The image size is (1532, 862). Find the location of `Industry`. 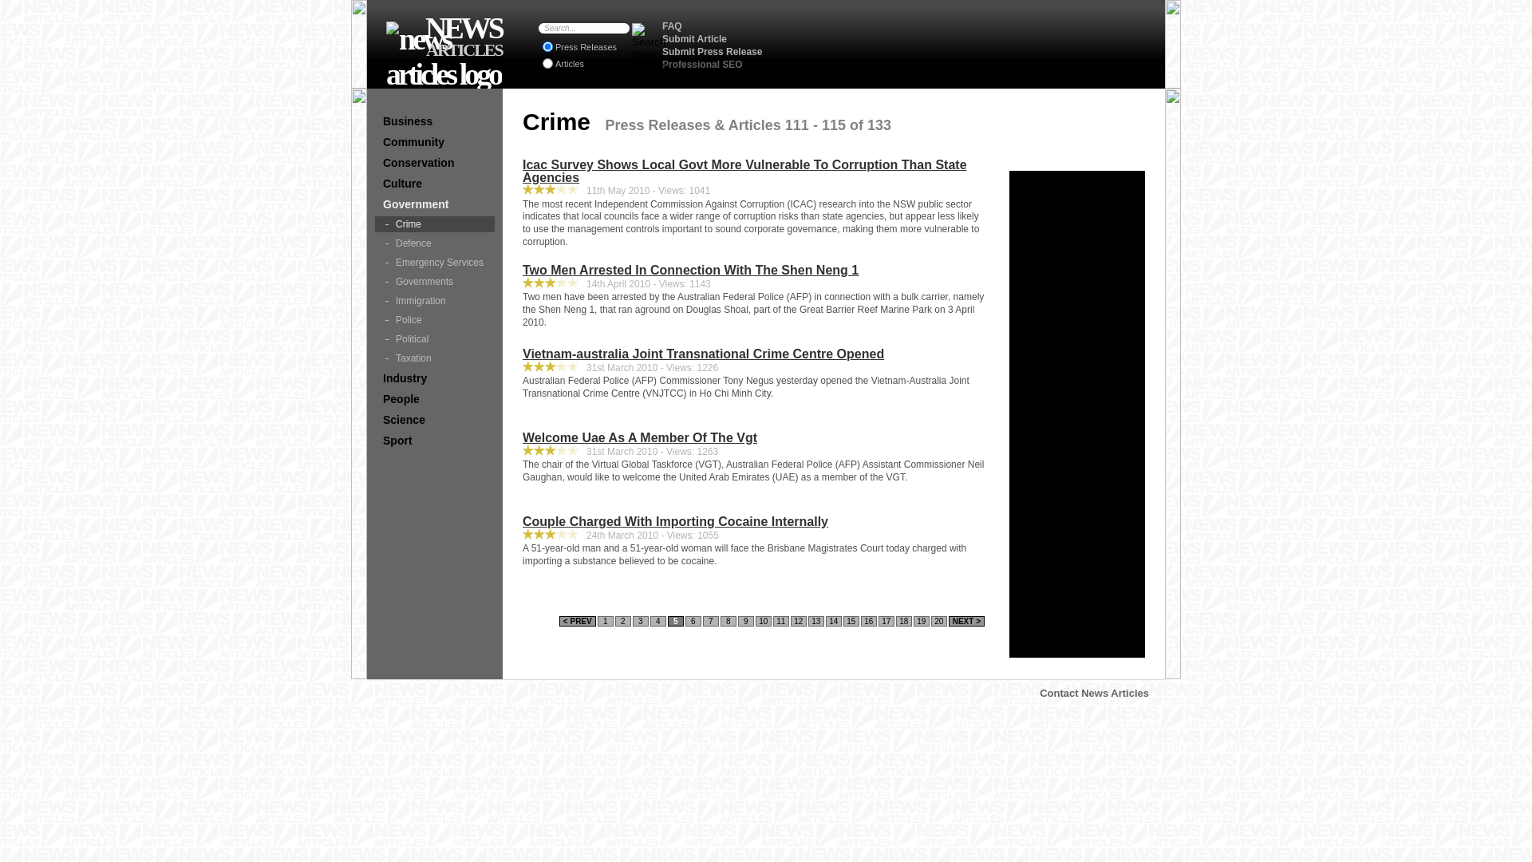

Industry is located at coordinates (435, 378).